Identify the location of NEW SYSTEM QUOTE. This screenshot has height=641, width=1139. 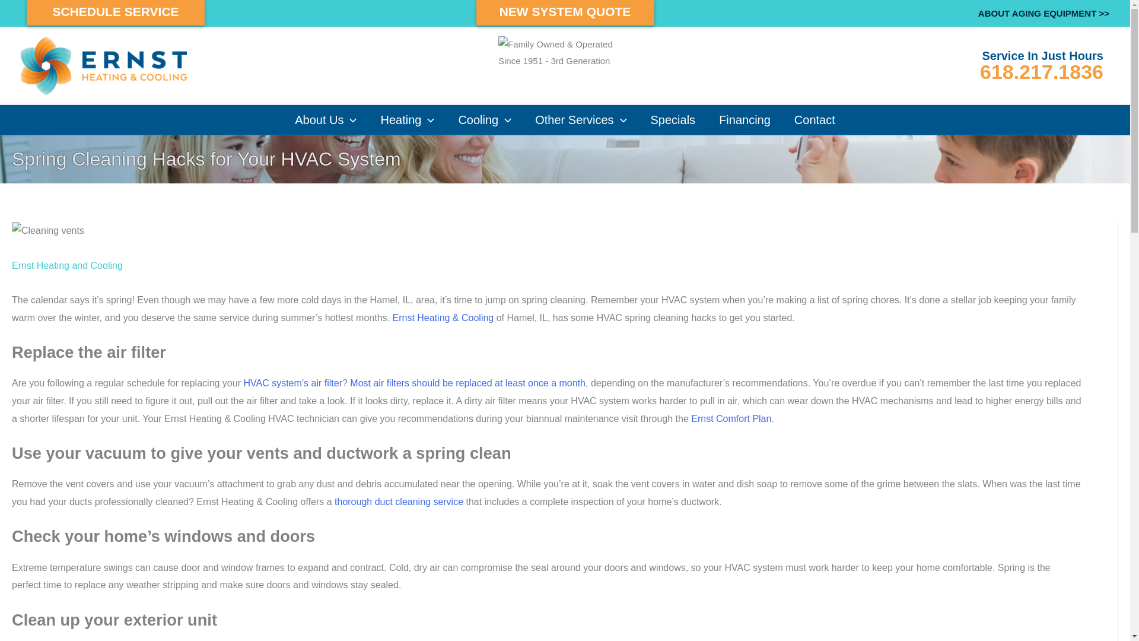
(565, 13).